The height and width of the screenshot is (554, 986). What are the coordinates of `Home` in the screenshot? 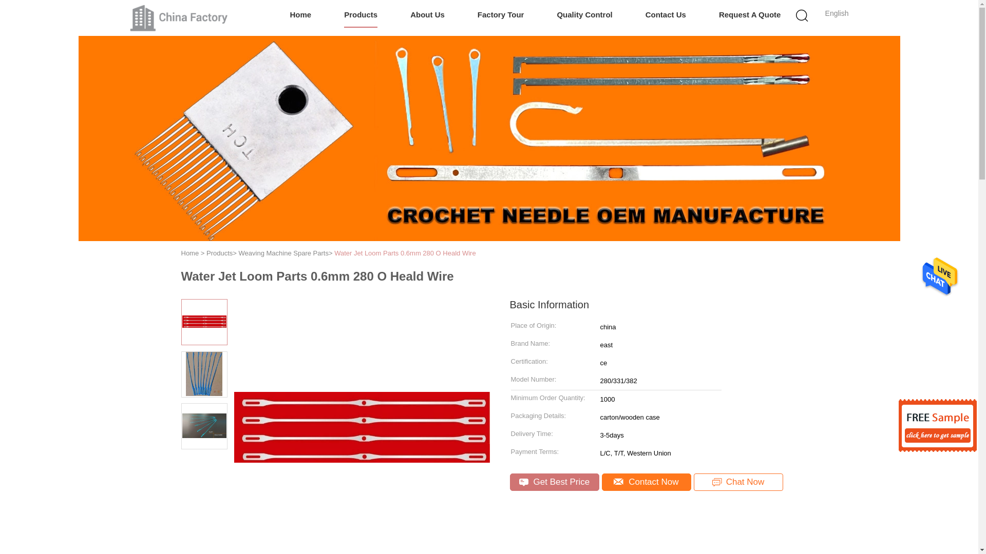 It's located at (189, 253).